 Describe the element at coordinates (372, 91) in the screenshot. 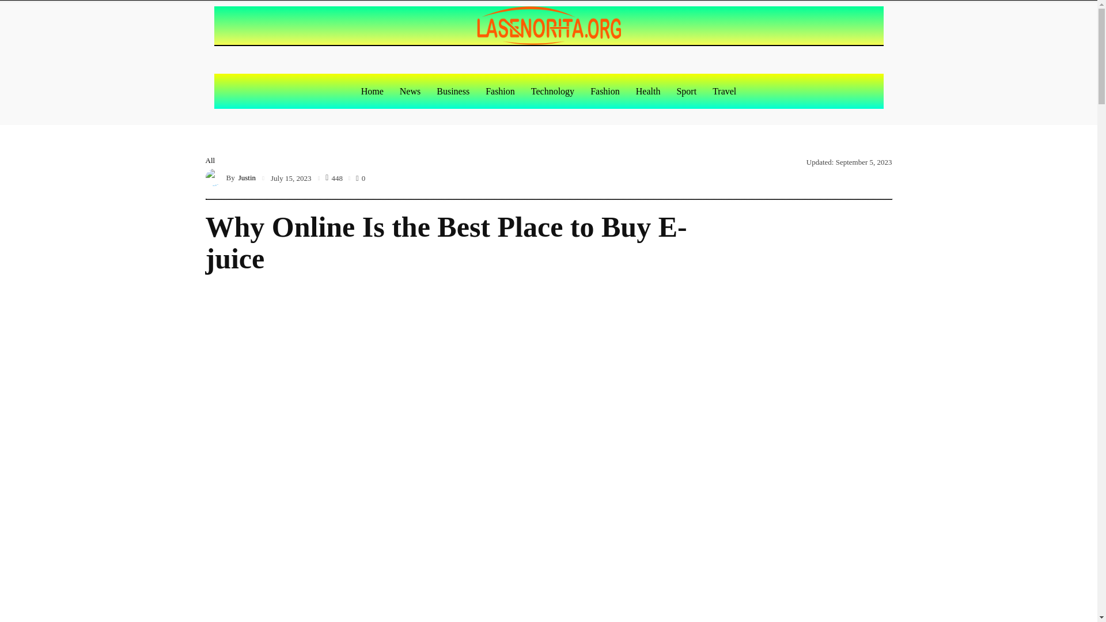

I see `Home` at that location.